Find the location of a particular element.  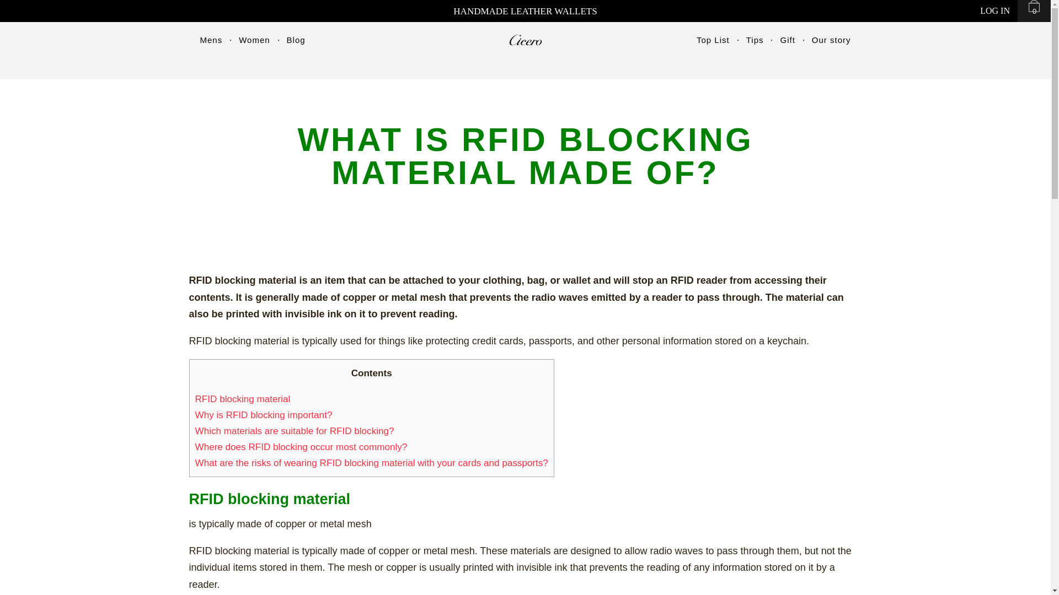

RFID blocking material is located at coordinates (243, 399).